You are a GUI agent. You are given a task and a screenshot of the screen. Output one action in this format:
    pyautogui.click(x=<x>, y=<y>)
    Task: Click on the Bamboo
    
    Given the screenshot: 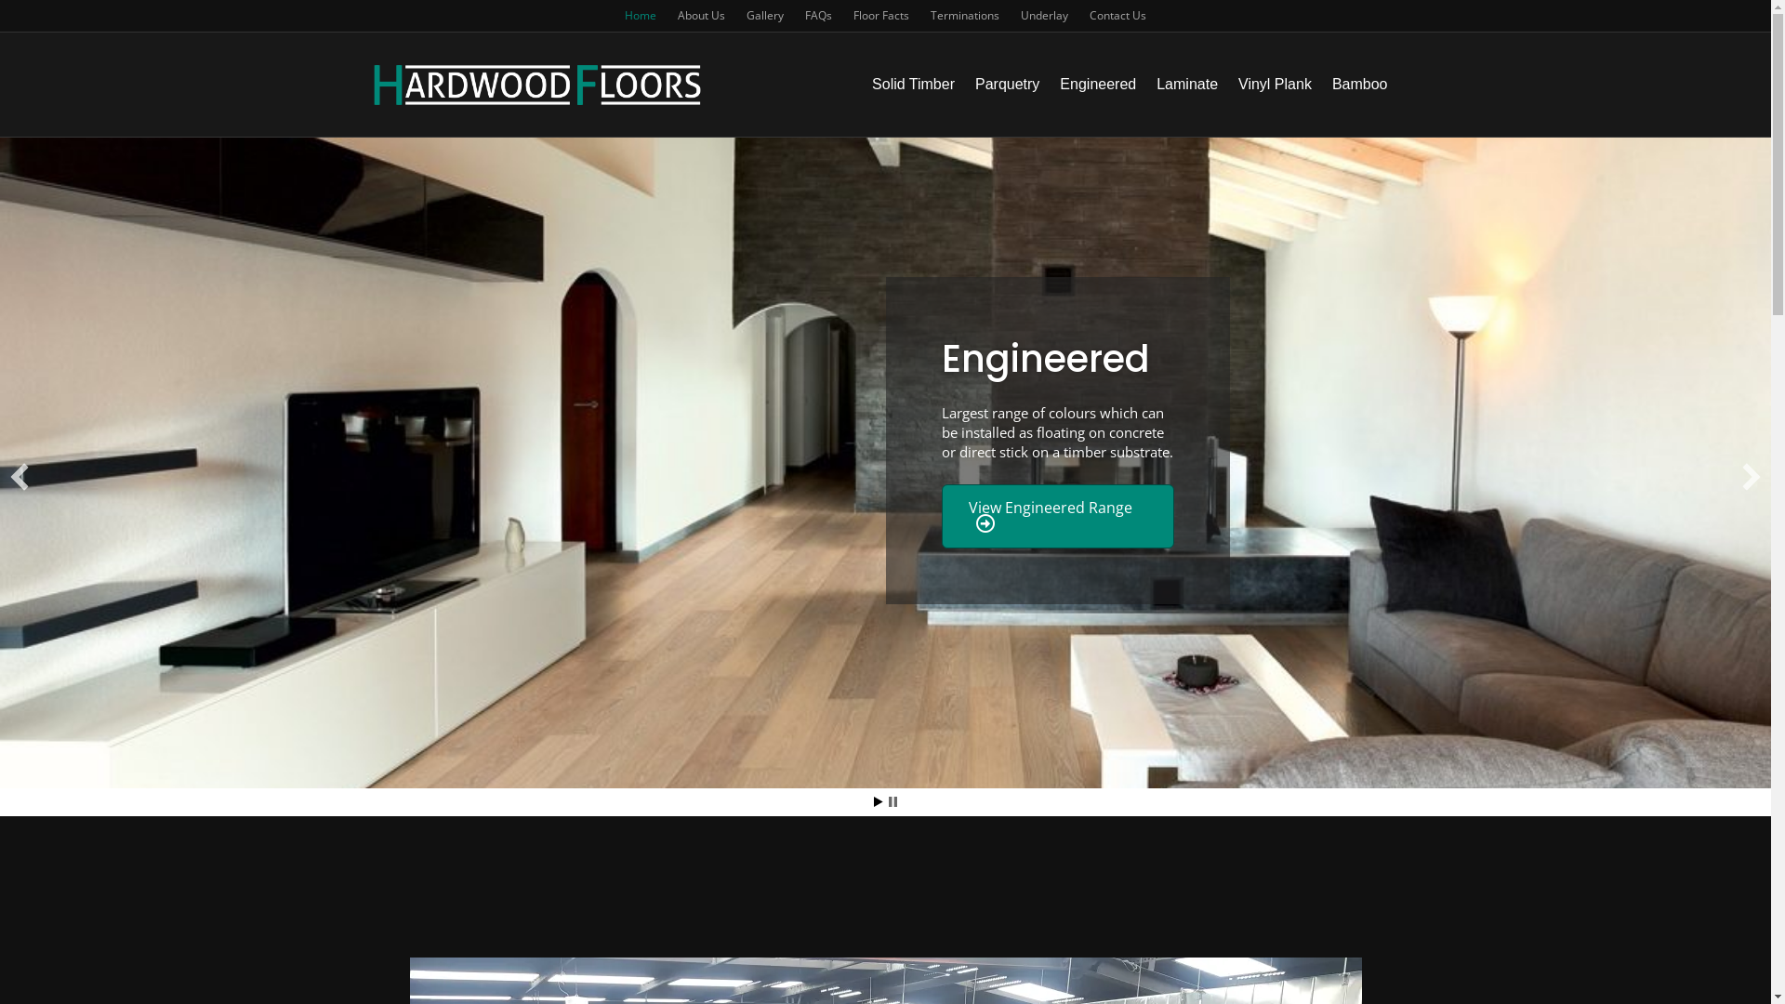 What is the action you would take?
    pyautogui.click(x=1360, y=85)
    